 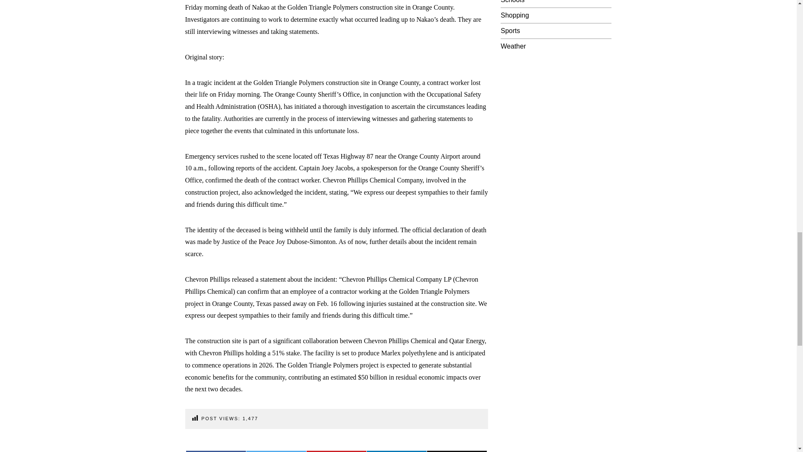 I want to click on Linkedin, so click(x=396, y=451).